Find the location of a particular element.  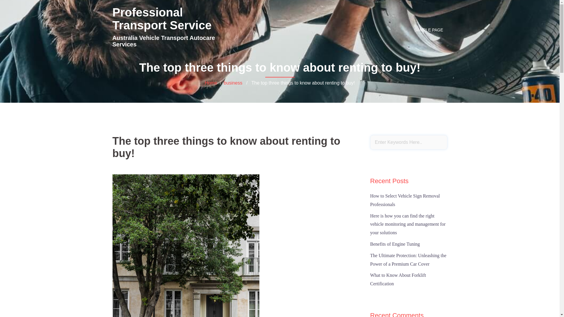

What to Know About Forklift Certification is located at coordinates (398, 279).